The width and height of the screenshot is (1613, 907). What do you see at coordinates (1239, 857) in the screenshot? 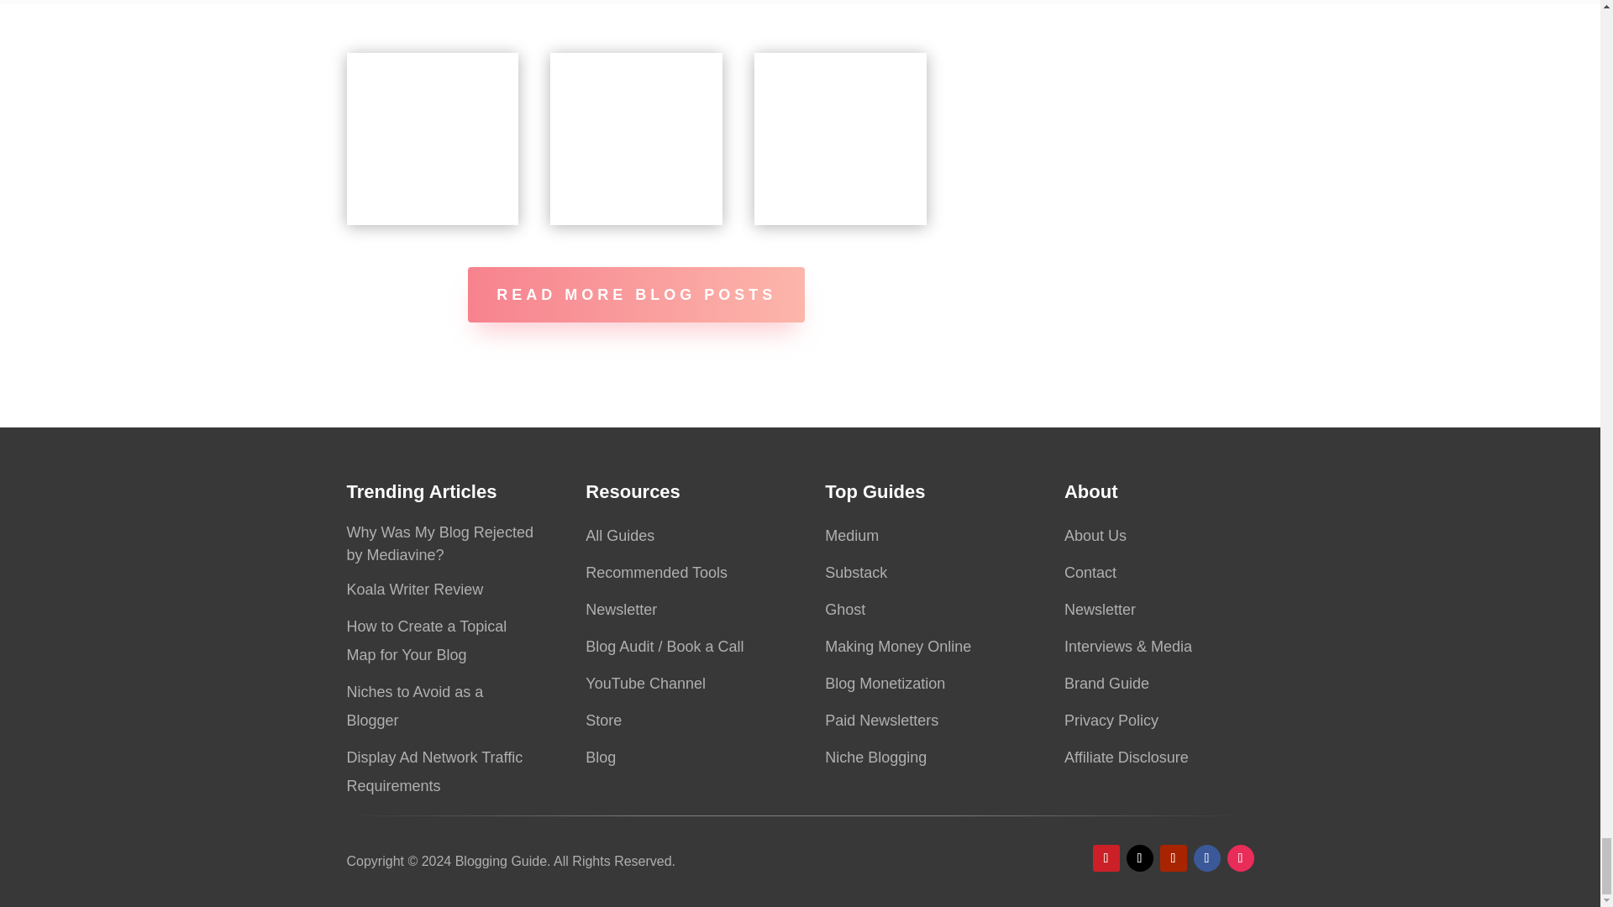
I see `Follow on Instagram` at bounding box center [1239, 857].